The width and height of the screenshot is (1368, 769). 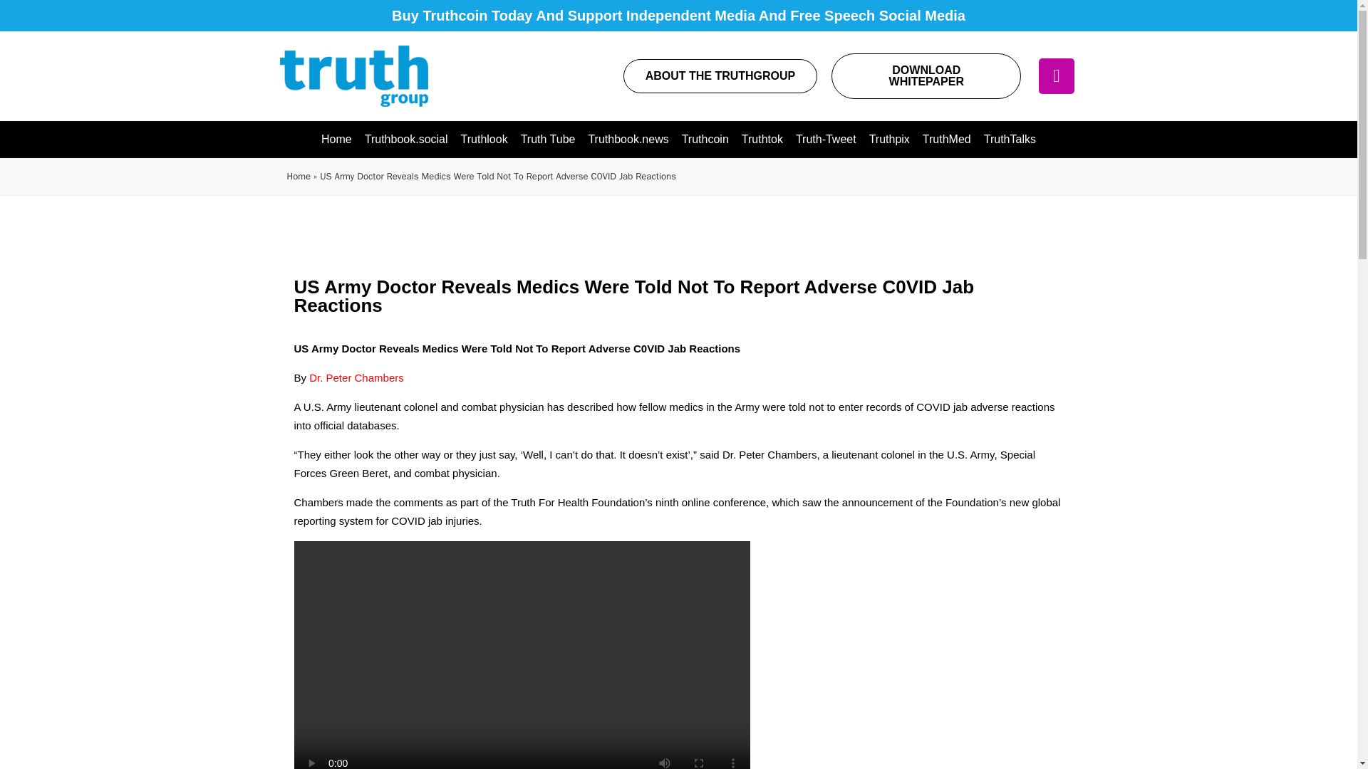 What do you see at coordinates (889, 140) in the screenshot?
I see `Truthpix` at bounding box center [889, 140].